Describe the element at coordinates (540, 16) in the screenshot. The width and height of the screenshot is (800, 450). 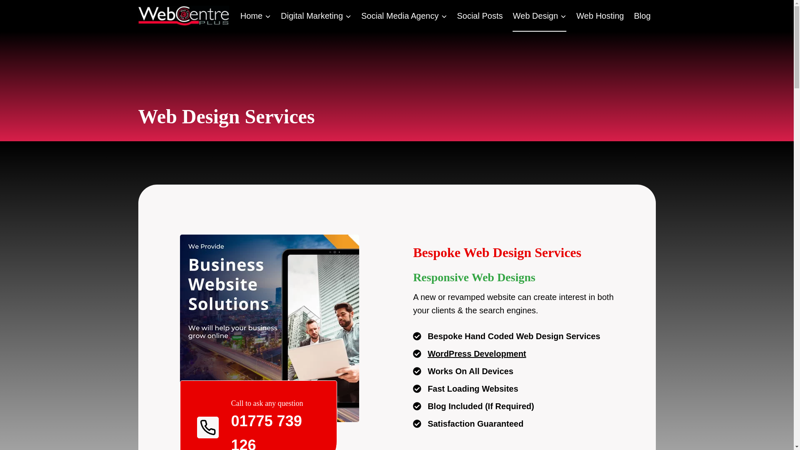
I see `Web Design` at that location.